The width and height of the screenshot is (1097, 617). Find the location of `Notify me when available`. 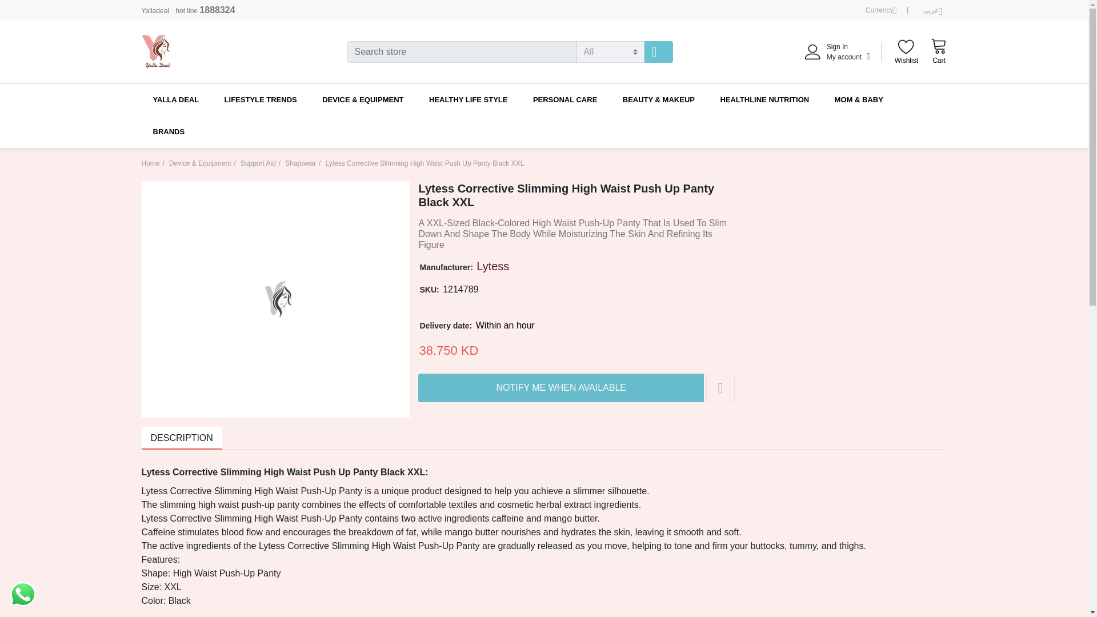

Notify me when available is located at coordinates (881, 10).